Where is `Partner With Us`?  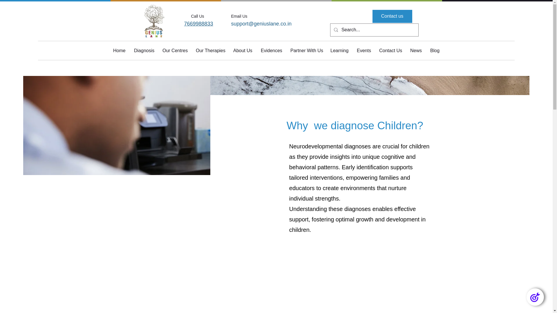
Partner With Us is located at coordinates (306, 50).